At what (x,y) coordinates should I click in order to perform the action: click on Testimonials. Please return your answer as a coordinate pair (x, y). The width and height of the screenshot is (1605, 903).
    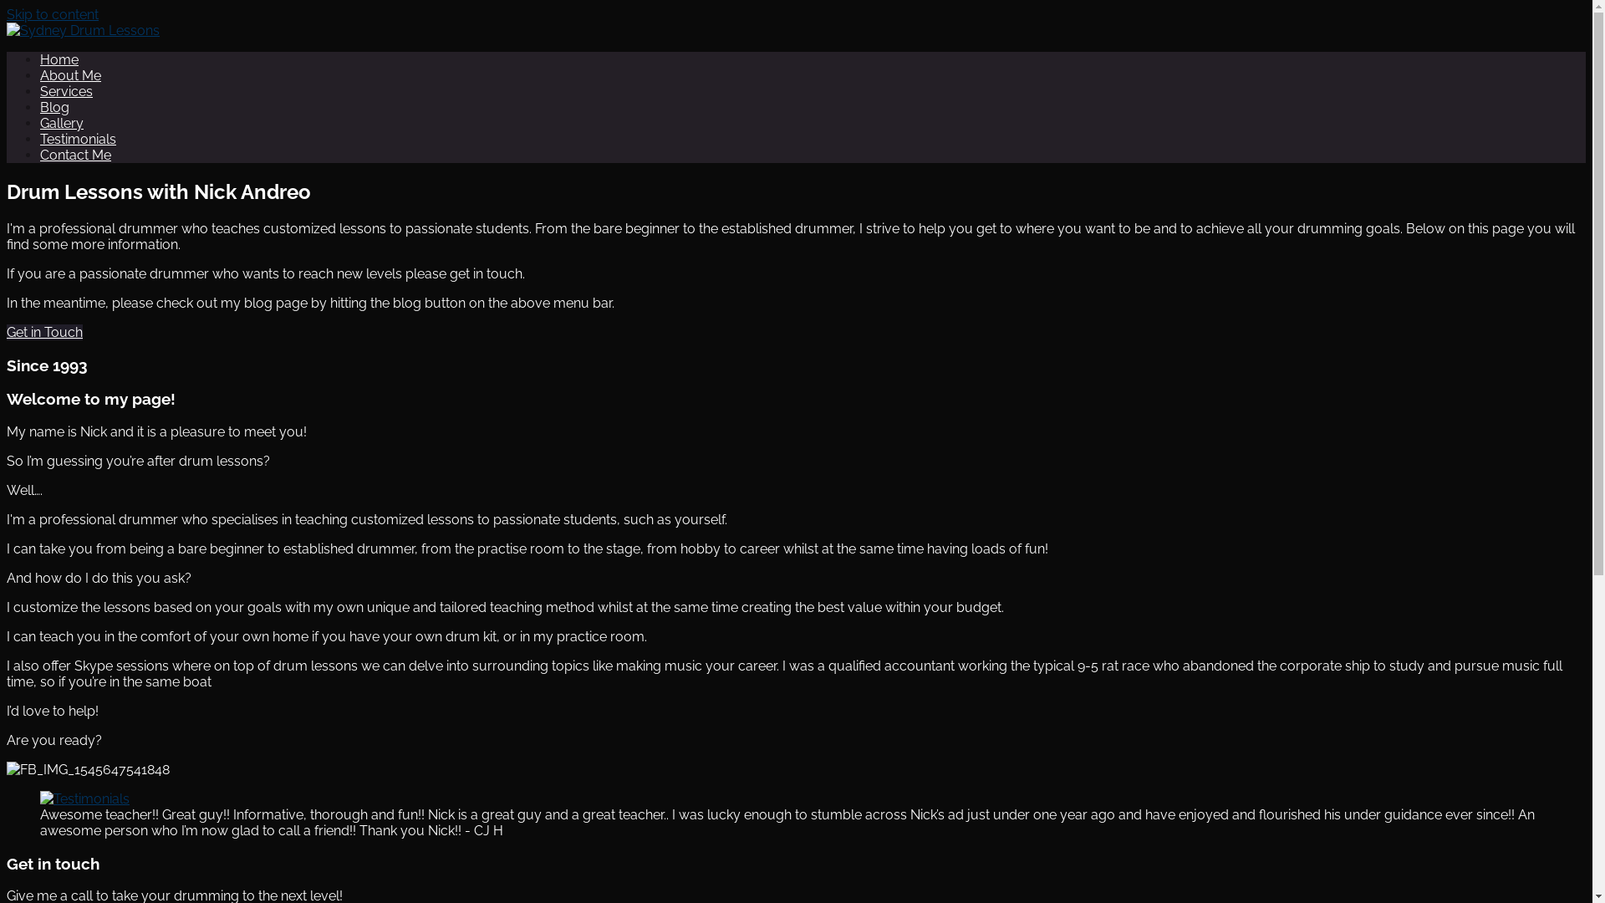
    Looking at the image, I should click on (79, 139).